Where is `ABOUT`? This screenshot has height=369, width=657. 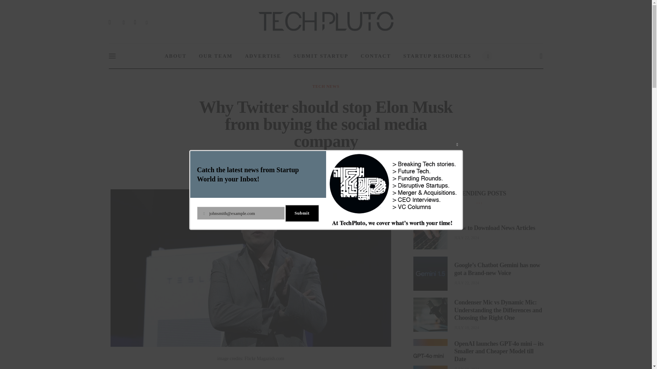
ABOUT is located at coordinates (175, 56).